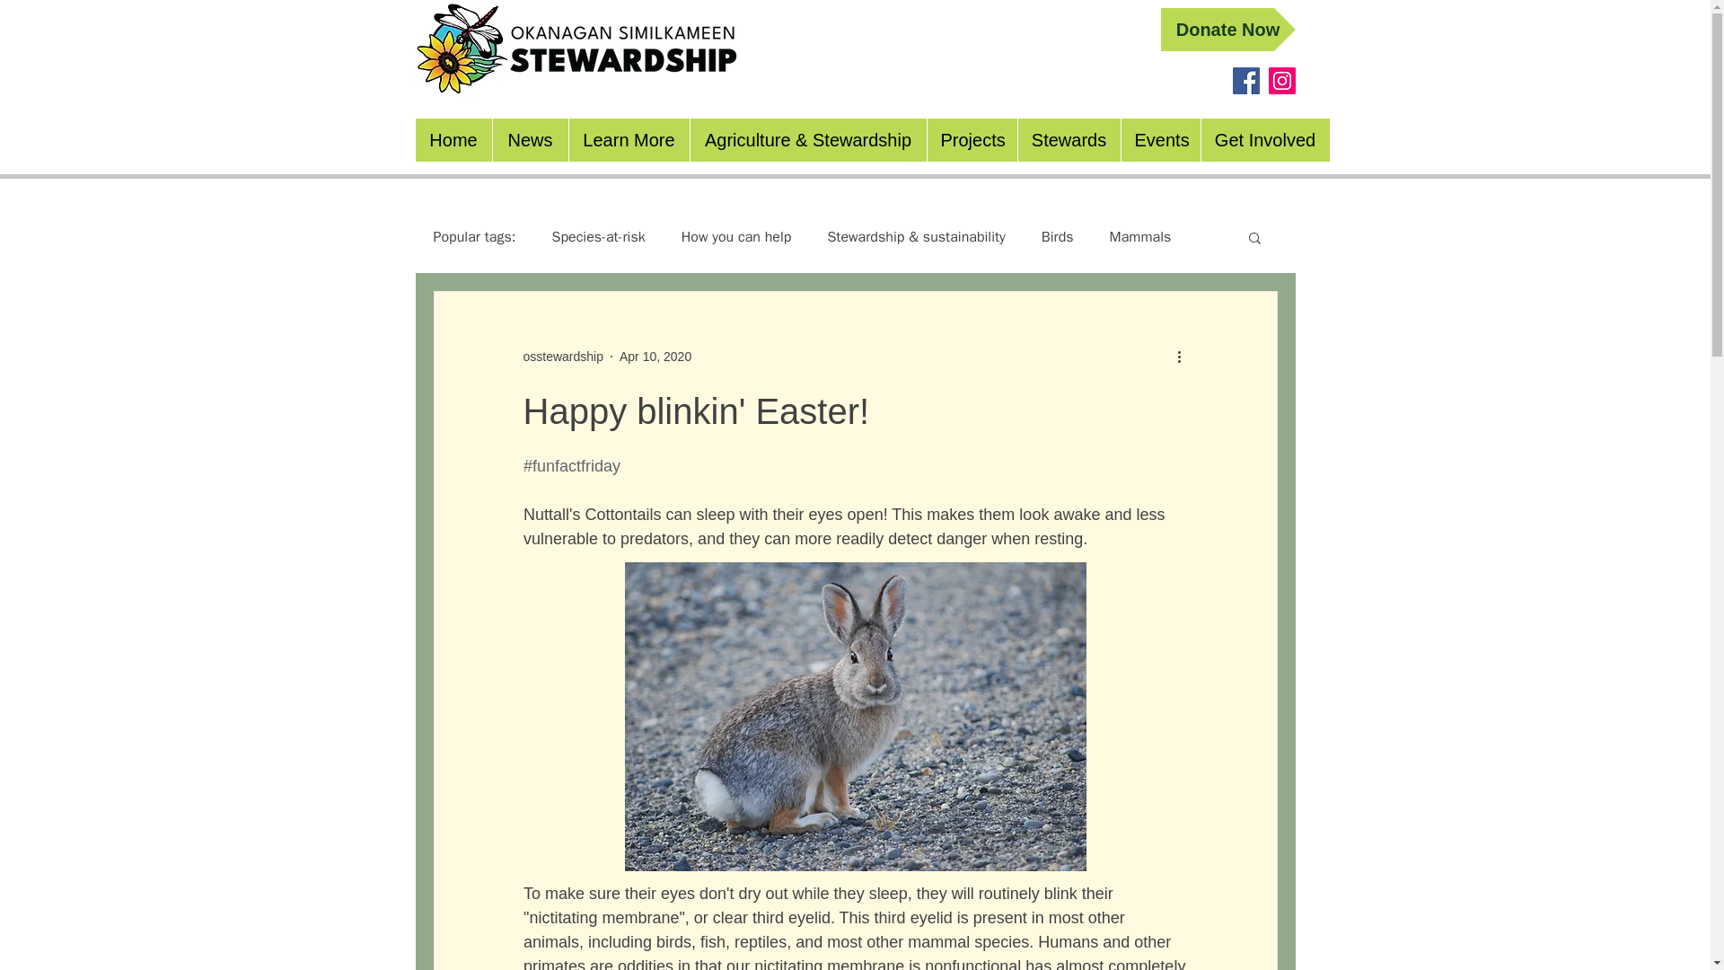  Describe the element at coordinates (474, 237) in the screenshot. I see `Popular tags:` at that location.